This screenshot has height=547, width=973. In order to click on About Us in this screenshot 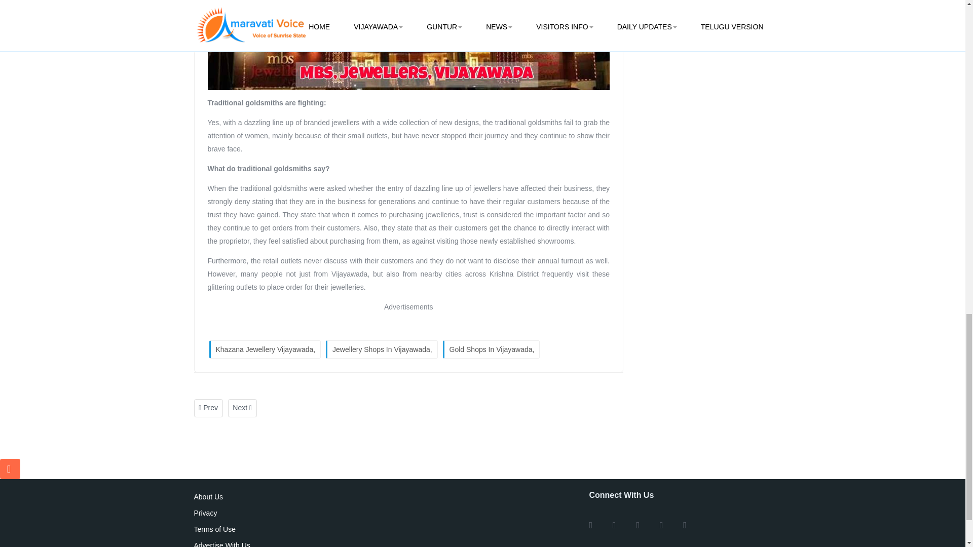, I will do `click(285, 496)`.